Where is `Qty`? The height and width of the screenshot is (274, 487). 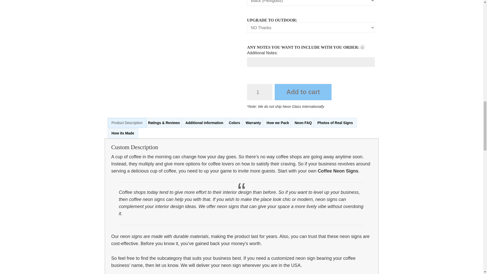
Qty is located at coordinates (259, 92).